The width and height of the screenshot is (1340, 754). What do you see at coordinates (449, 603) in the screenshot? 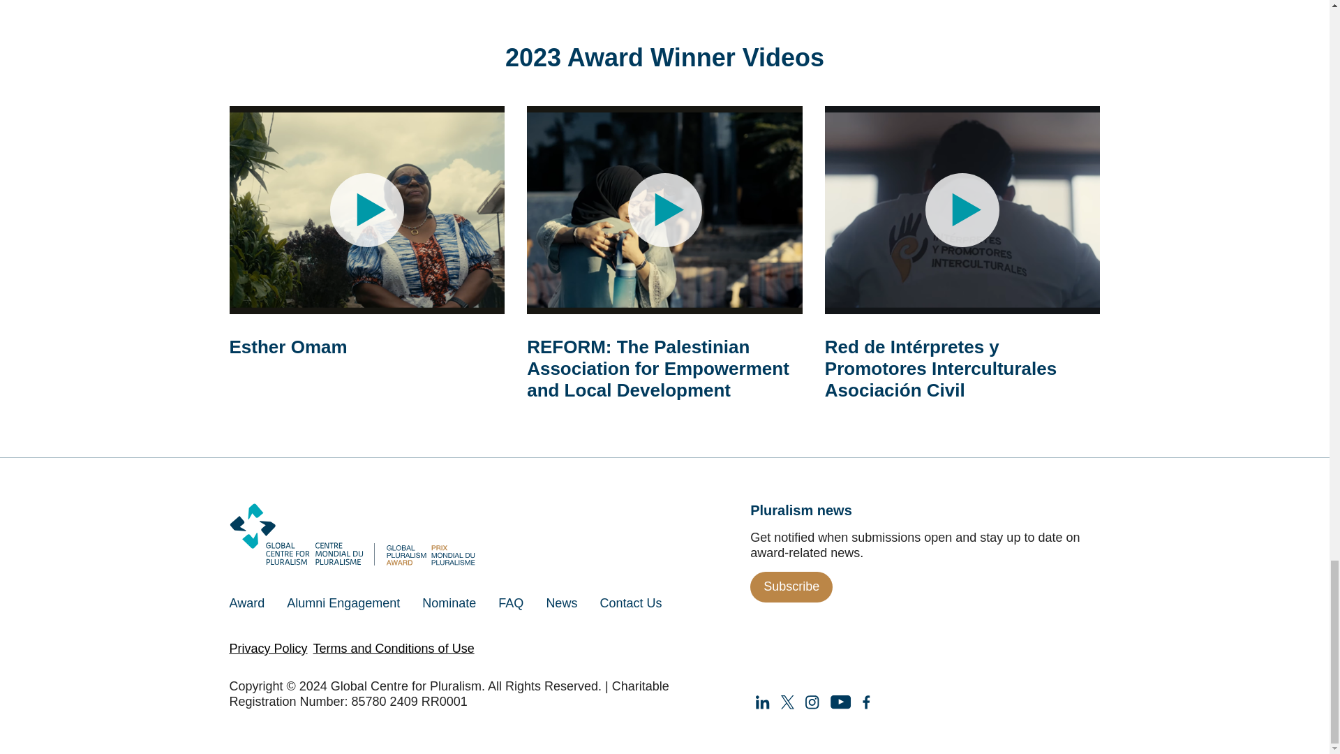
I see `Nominate` at bounding box center [449, 603].